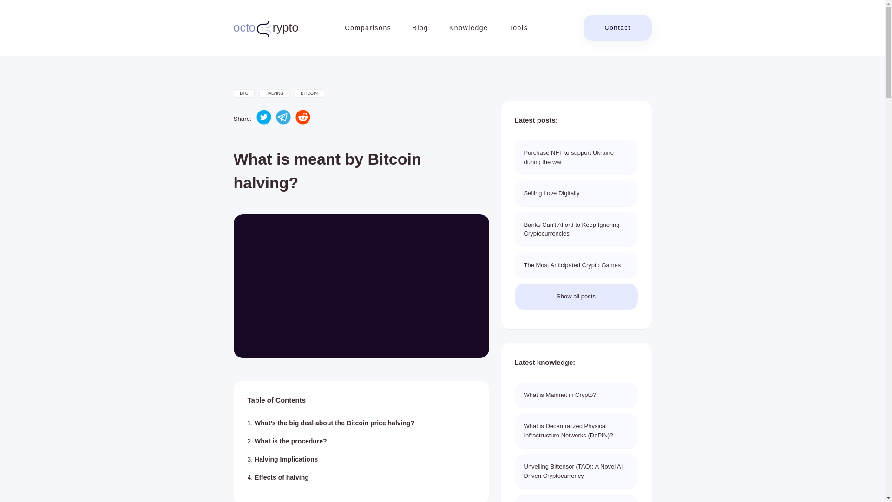 This screenshot has width=892, height=502. I want to click on Purchase NFT to support Ukraine during the war, so click(468, 28).